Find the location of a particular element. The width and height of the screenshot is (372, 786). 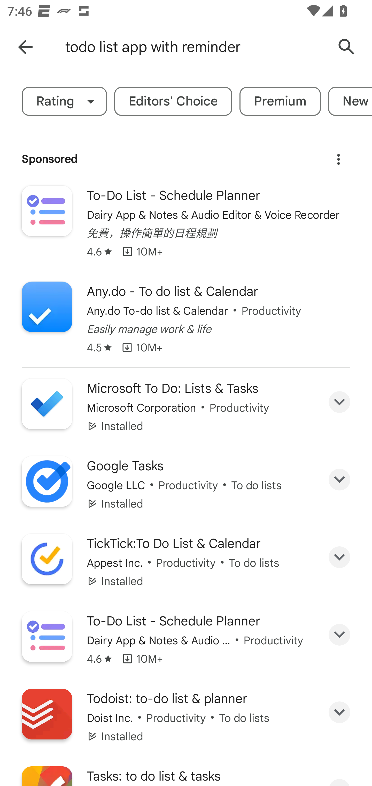

Expand content for Todoist: to-do list & planner is located at coordinates (339, 713).